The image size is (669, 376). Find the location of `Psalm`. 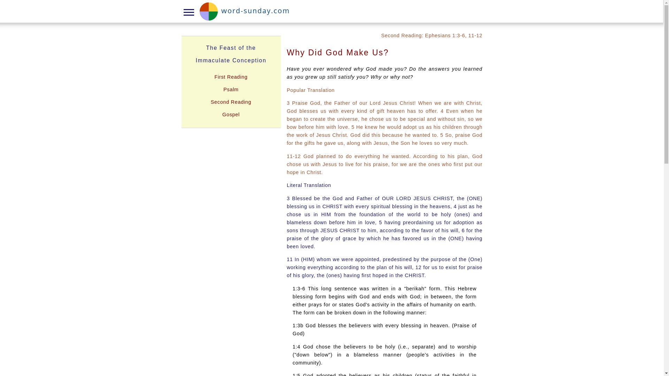

Psalm is located at coordinates (231, 89).